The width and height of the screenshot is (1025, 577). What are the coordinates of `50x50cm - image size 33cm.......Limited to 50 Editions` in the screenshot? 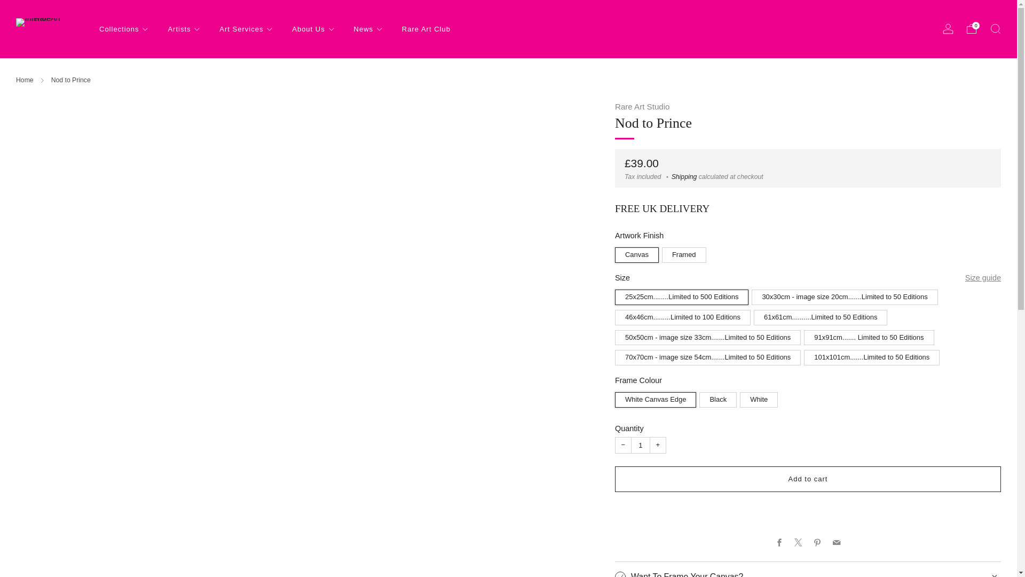 It's located at (709, 336).